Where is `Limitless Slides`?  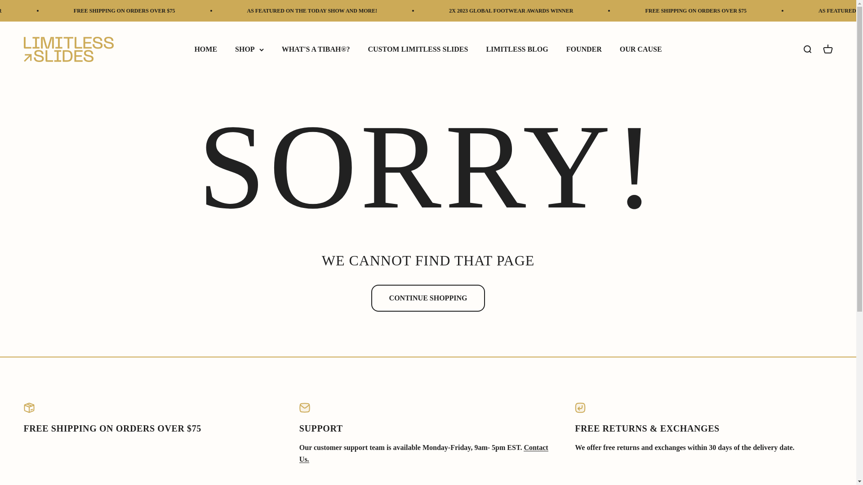
Limitless Slides is located at coordinates (68, 49).